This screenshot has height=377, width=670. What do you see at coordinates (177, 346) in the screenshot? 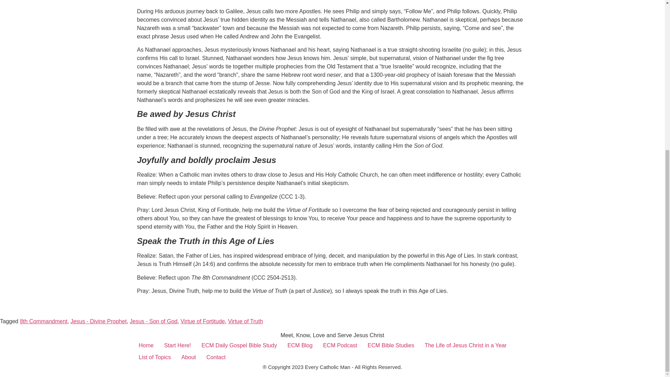
I see `Start Here!` at bounding box center [177, 346].